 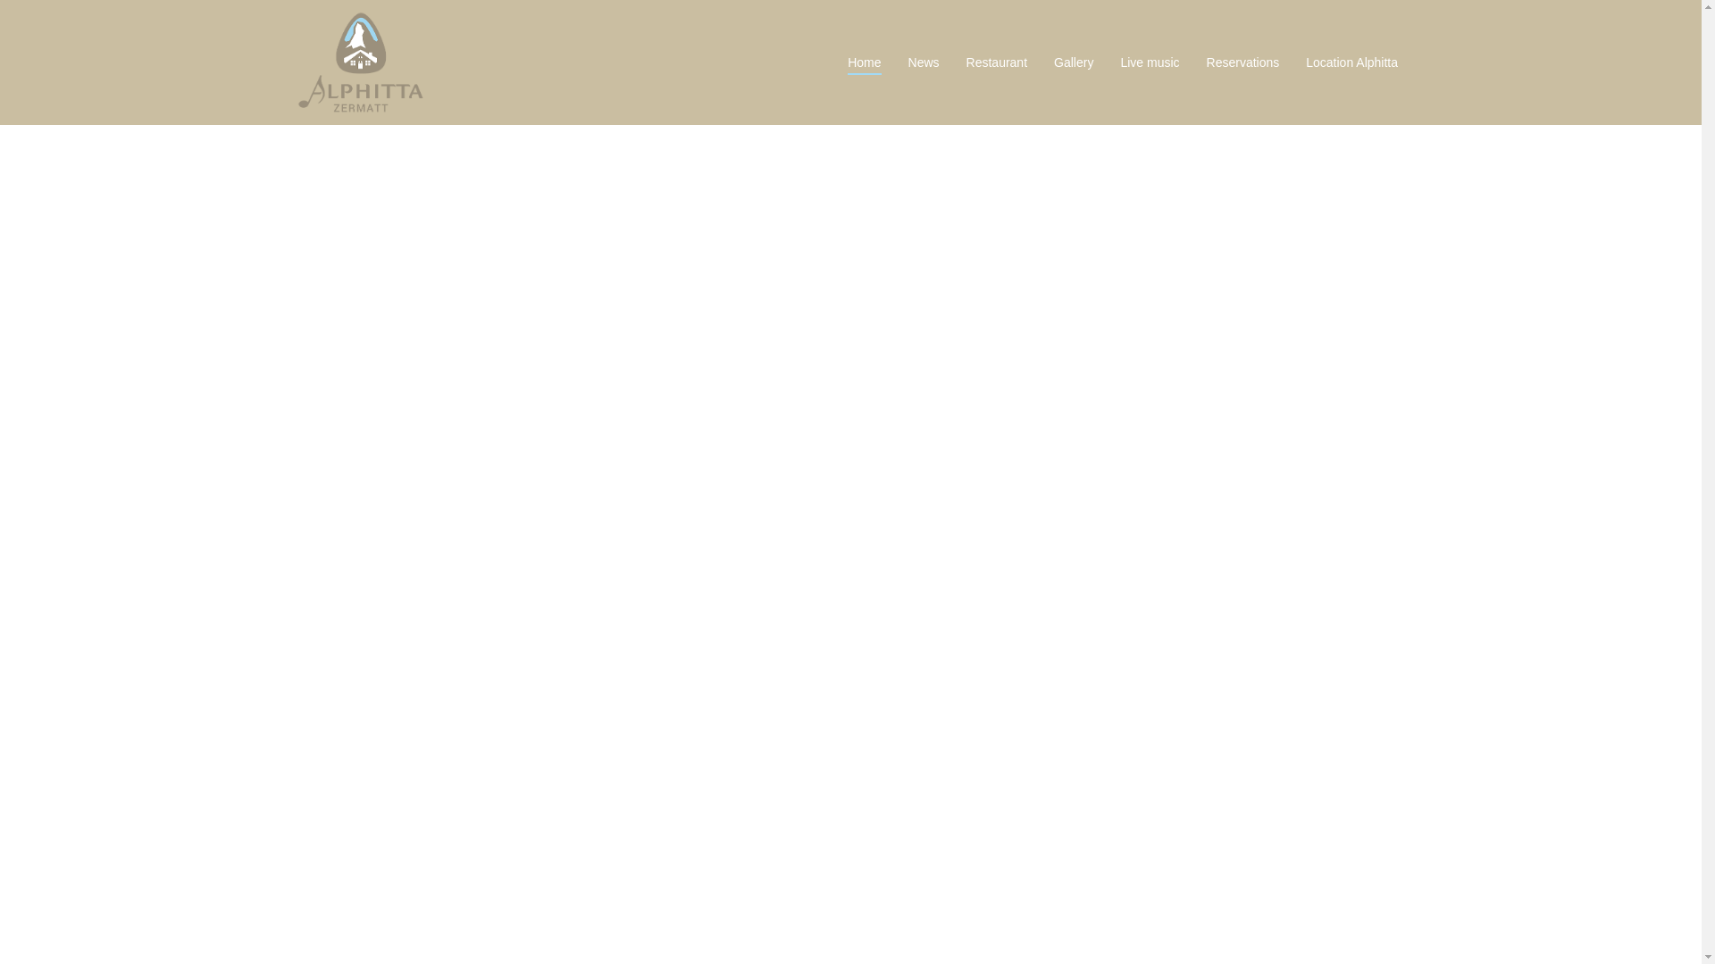 I want to click on Reservations, so click(x=1243, y=62).